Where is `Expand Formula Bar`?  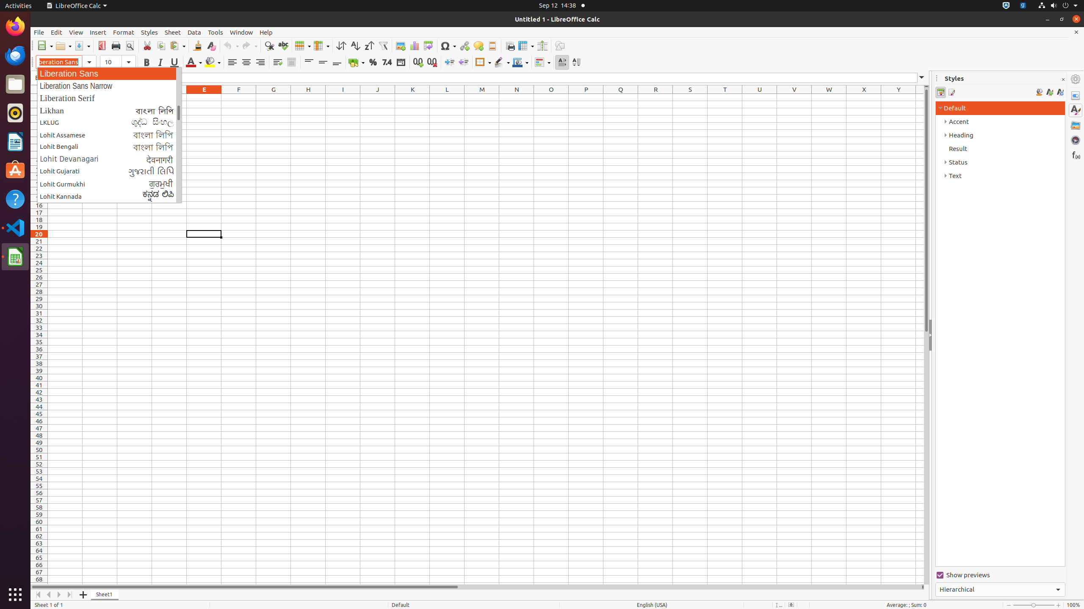 Expand Formula Bar is located at coordinates (922, 78).